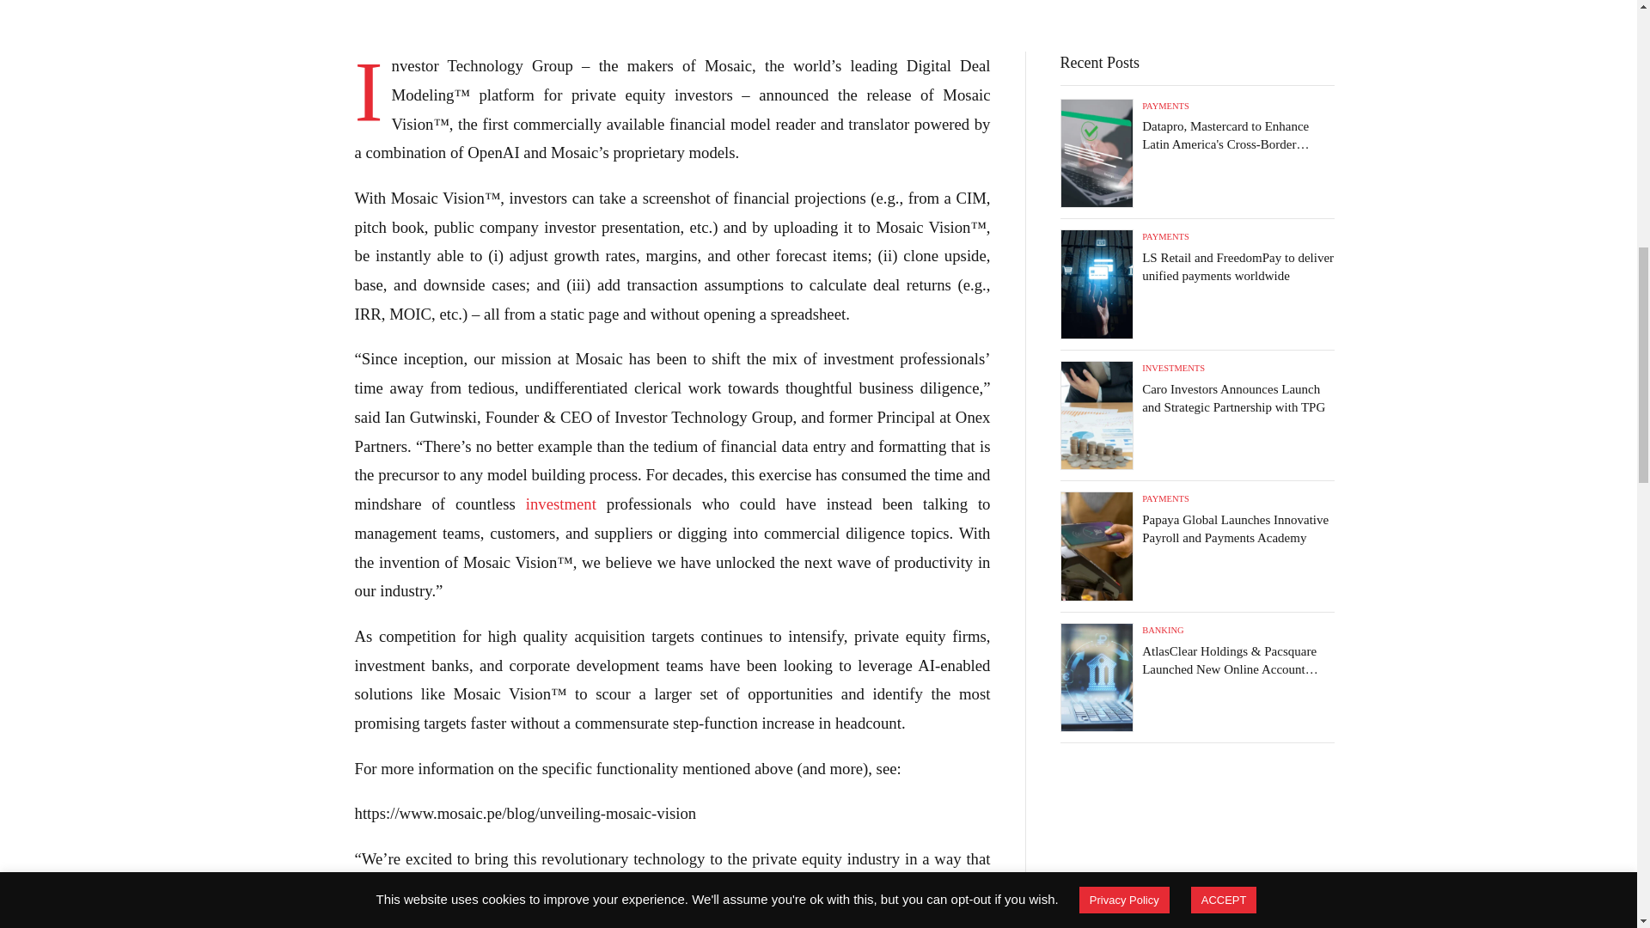  What do you see at coordinates (560, 504) in the screenshot?
I see `investment` at bounding box center [560, 504].